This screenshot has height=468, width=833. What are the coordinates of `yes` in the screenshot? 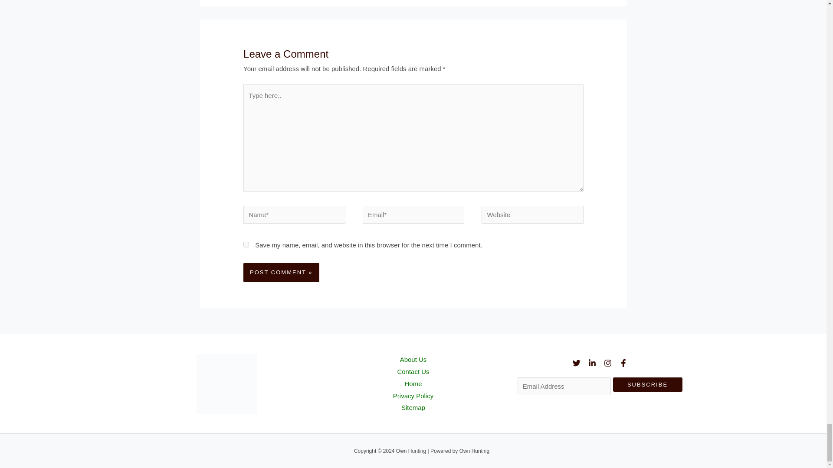 It's located at (246, 245).